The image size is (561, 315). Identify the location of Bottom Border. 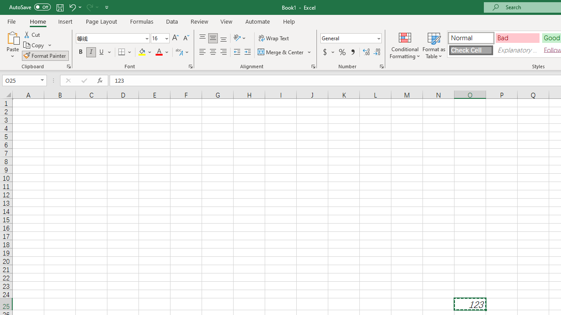
(122, 52).